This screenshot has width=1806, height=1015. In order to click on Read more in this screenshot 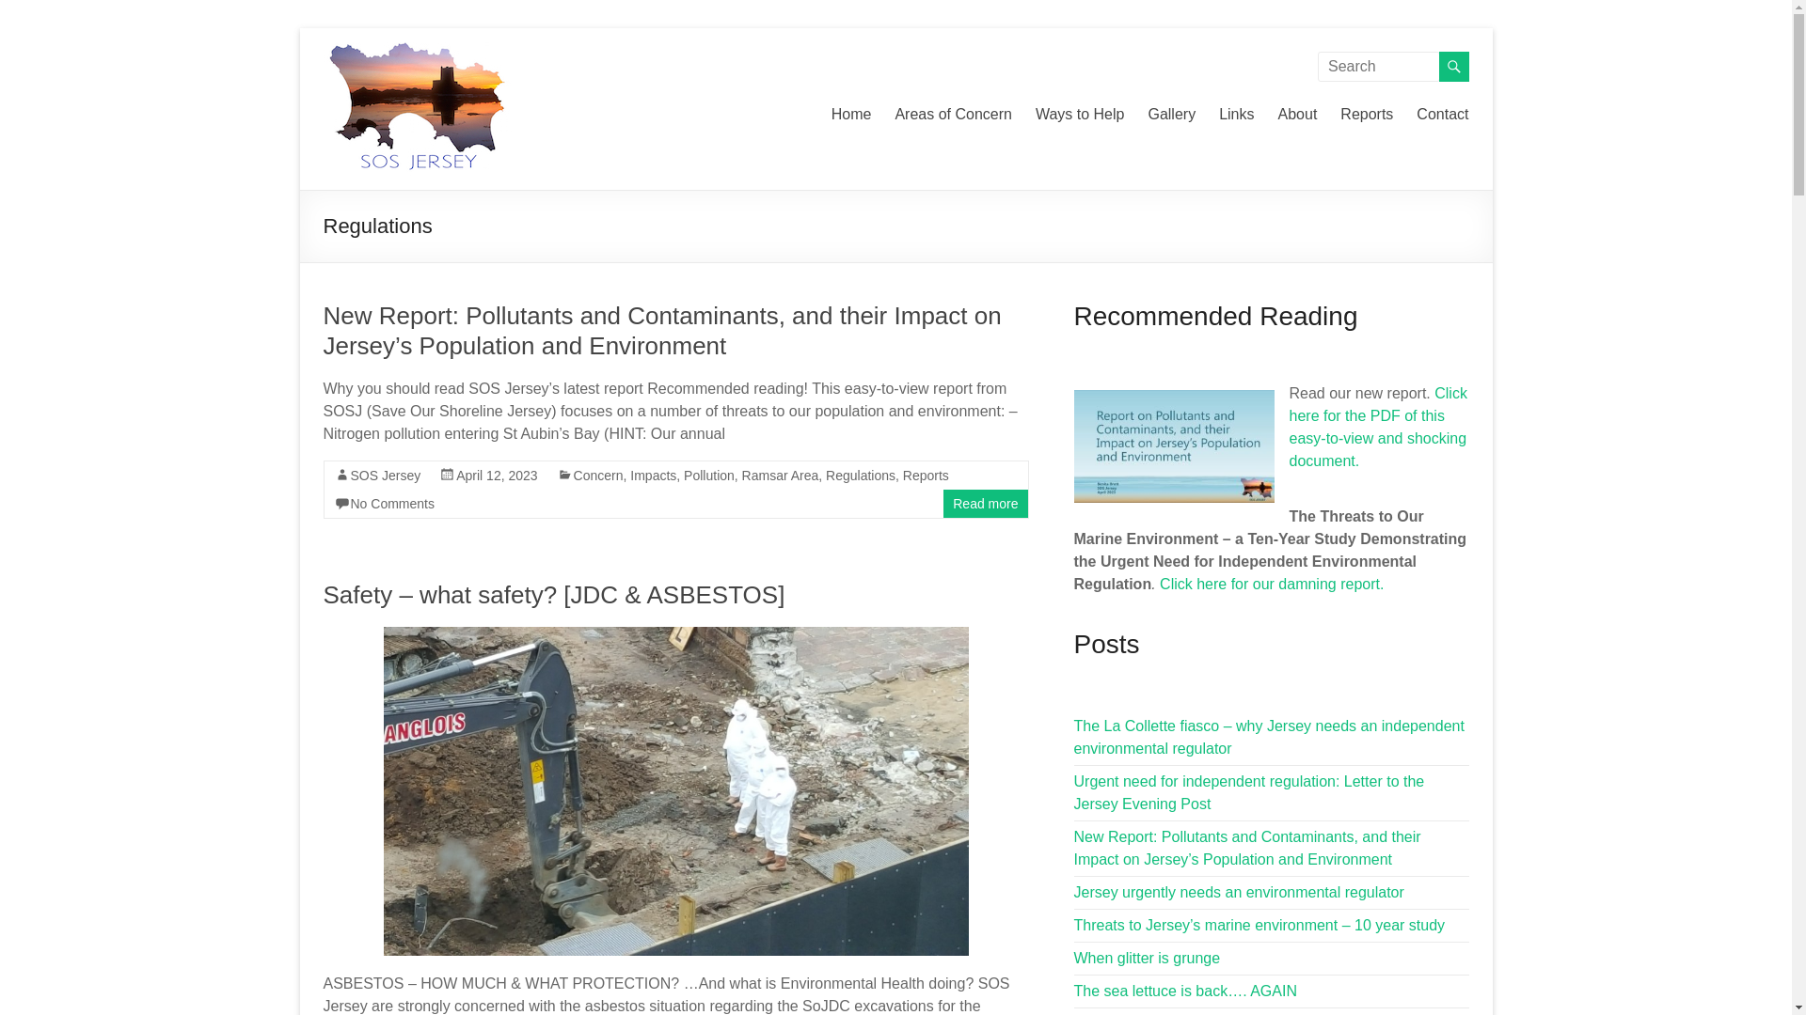, I will do `click(986, 504)`.